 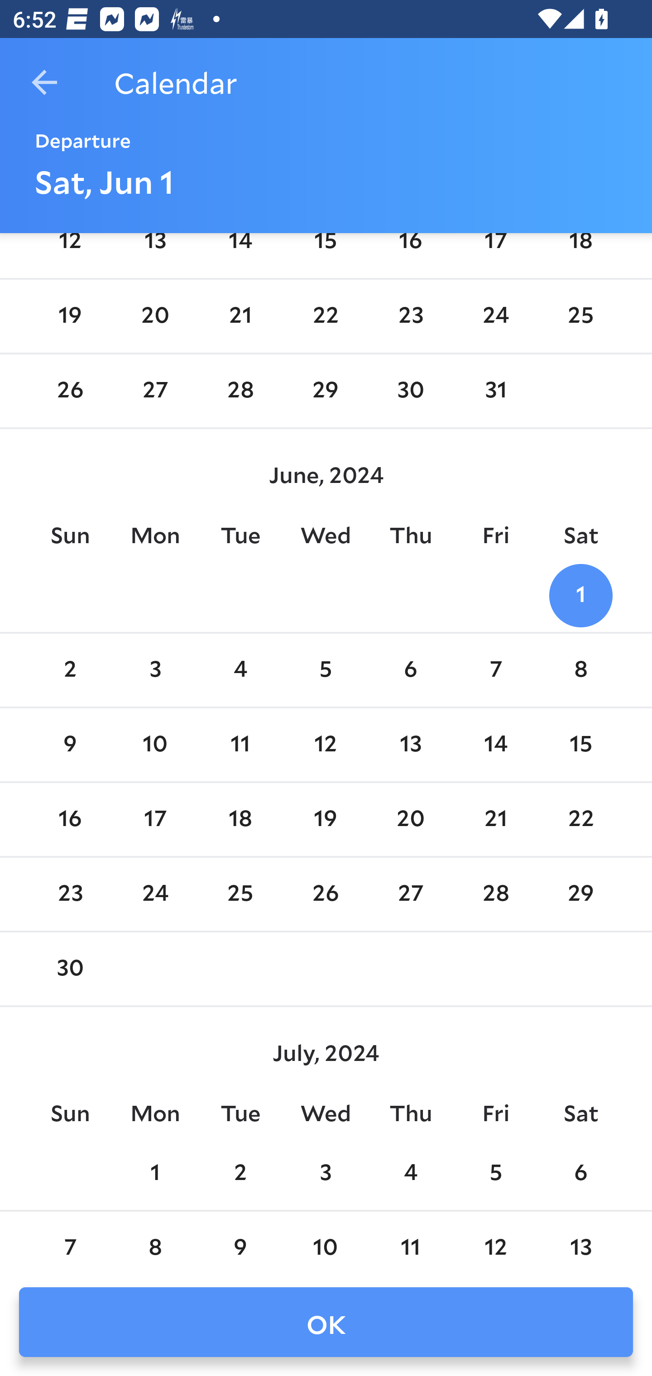 What do you see at coordinates (495, 253) in the screenshot?
I see `17` at bounding box center [495, 253].